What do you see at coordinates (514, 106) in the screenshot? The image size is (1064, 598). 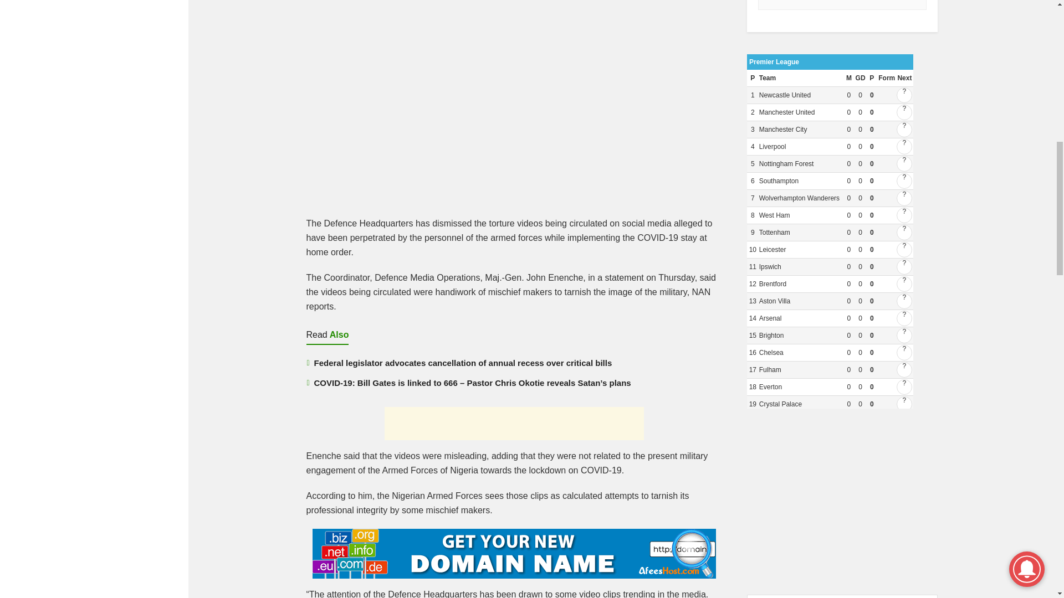 I see `Advertisement` at bounding box center [514, 106].